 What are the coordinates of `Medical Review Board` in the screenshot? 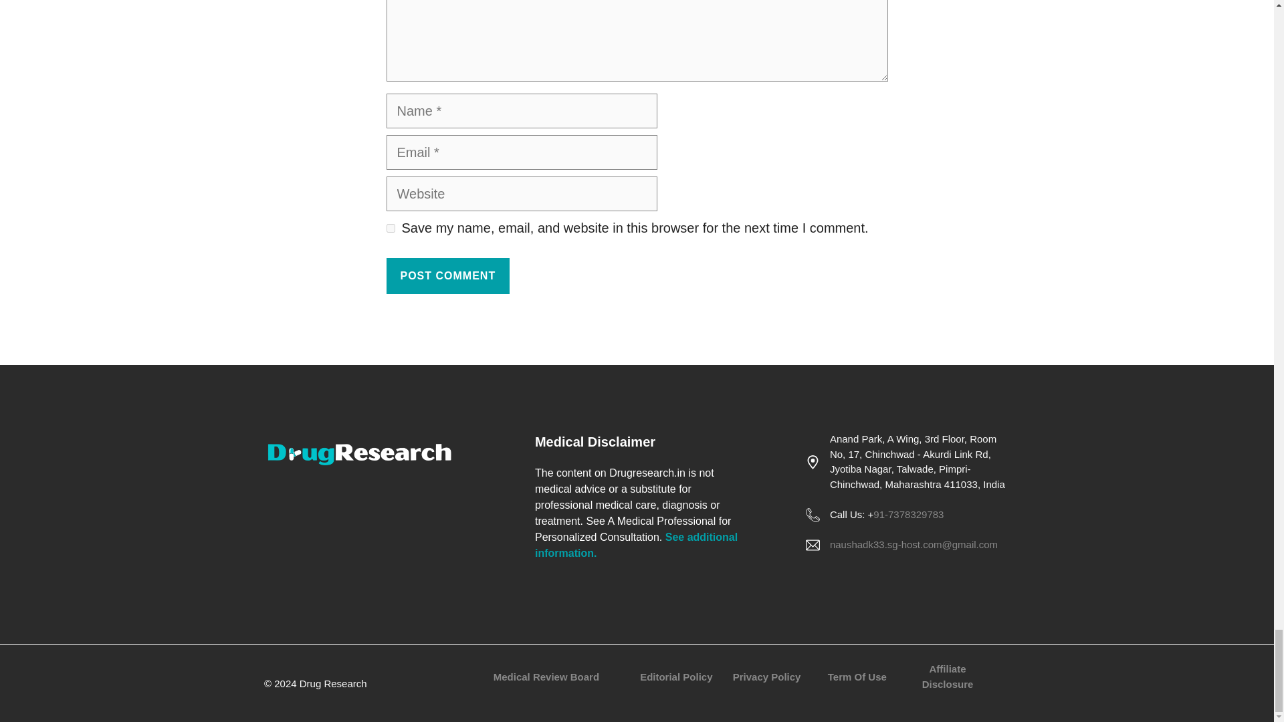 It's located at (546, 677).